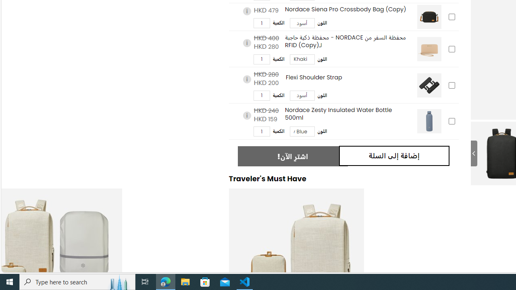  I want to click on i, so click(247, 115).